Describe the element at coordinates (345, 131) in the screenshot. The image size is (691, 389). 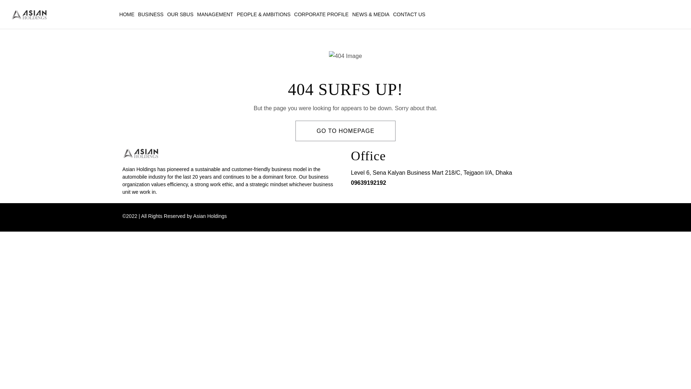
I see `GO TO HOMEPAGE` at that location.